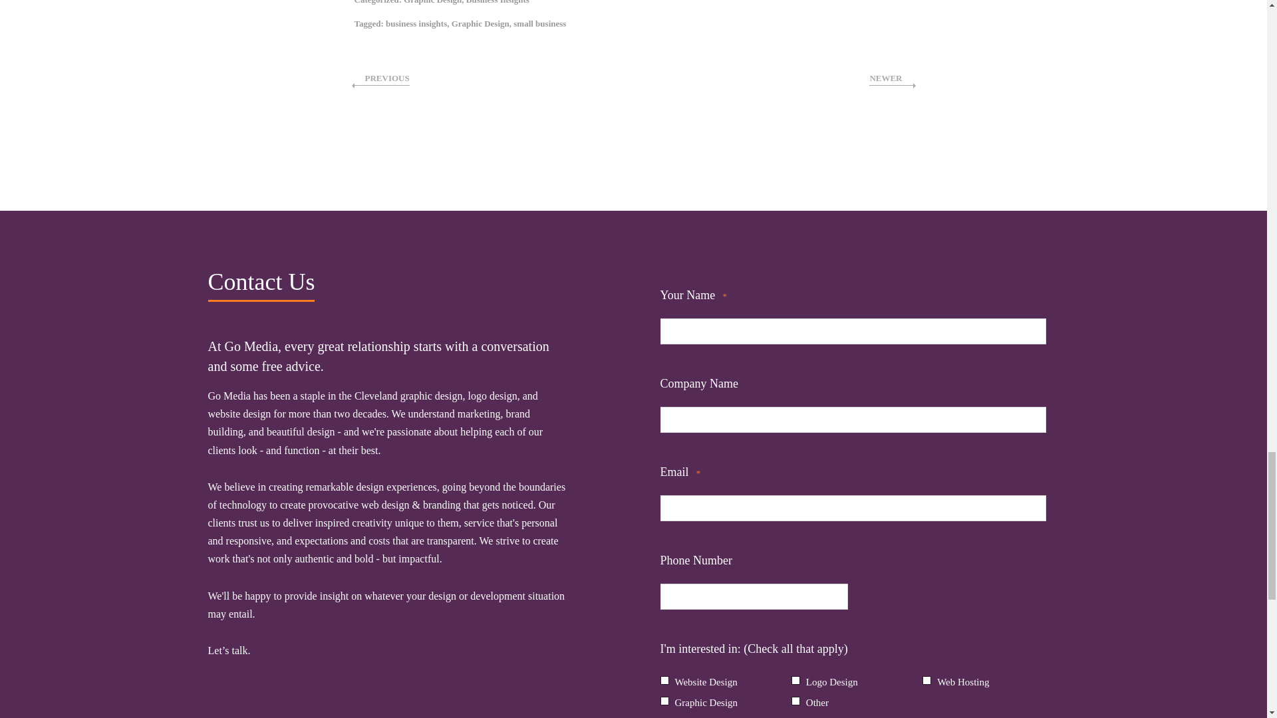  I want to click on Previous posts, so click(380, 78).